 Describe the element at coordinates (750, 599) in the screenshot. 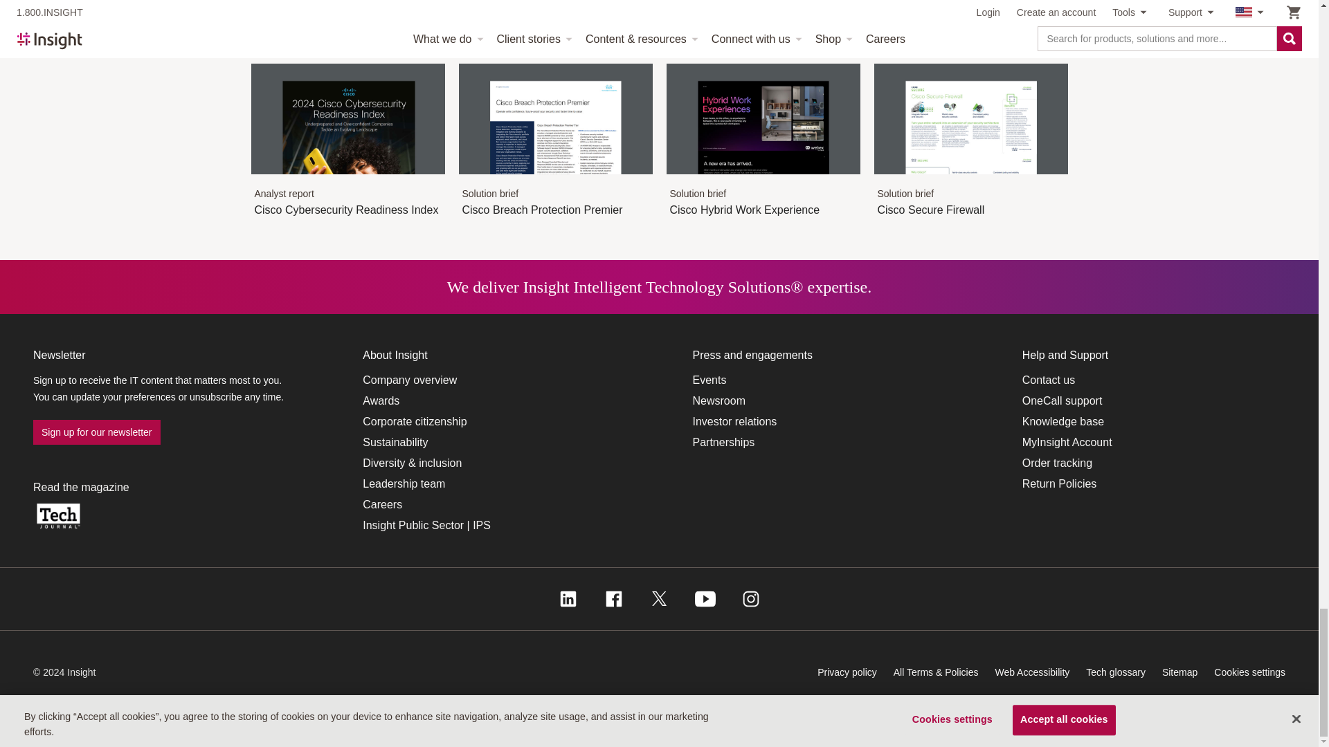

I see `Instagram` at that location.